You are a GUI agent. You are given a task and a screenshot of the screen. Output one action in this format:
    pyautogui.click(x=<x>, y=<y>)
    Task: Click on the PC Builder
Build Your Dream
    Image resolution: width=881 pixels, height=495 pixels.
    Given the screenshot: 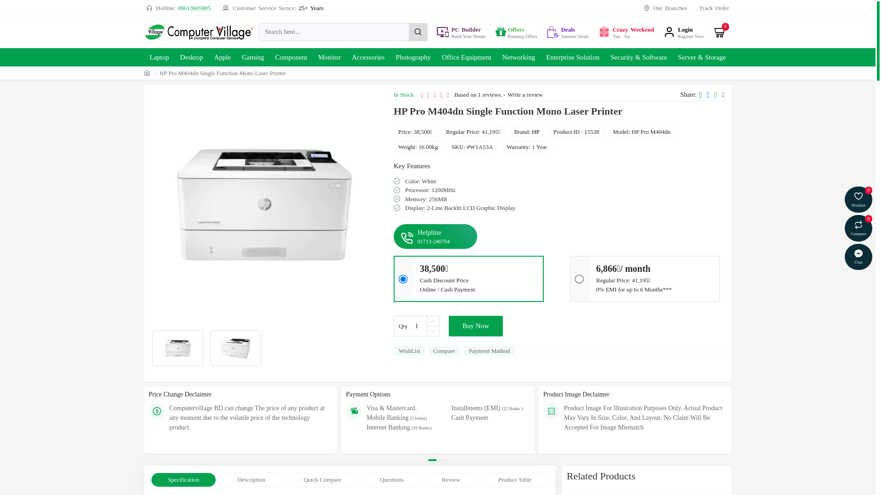 What is the action you would take?
    pyautogui.click(x=461, y=32)
    